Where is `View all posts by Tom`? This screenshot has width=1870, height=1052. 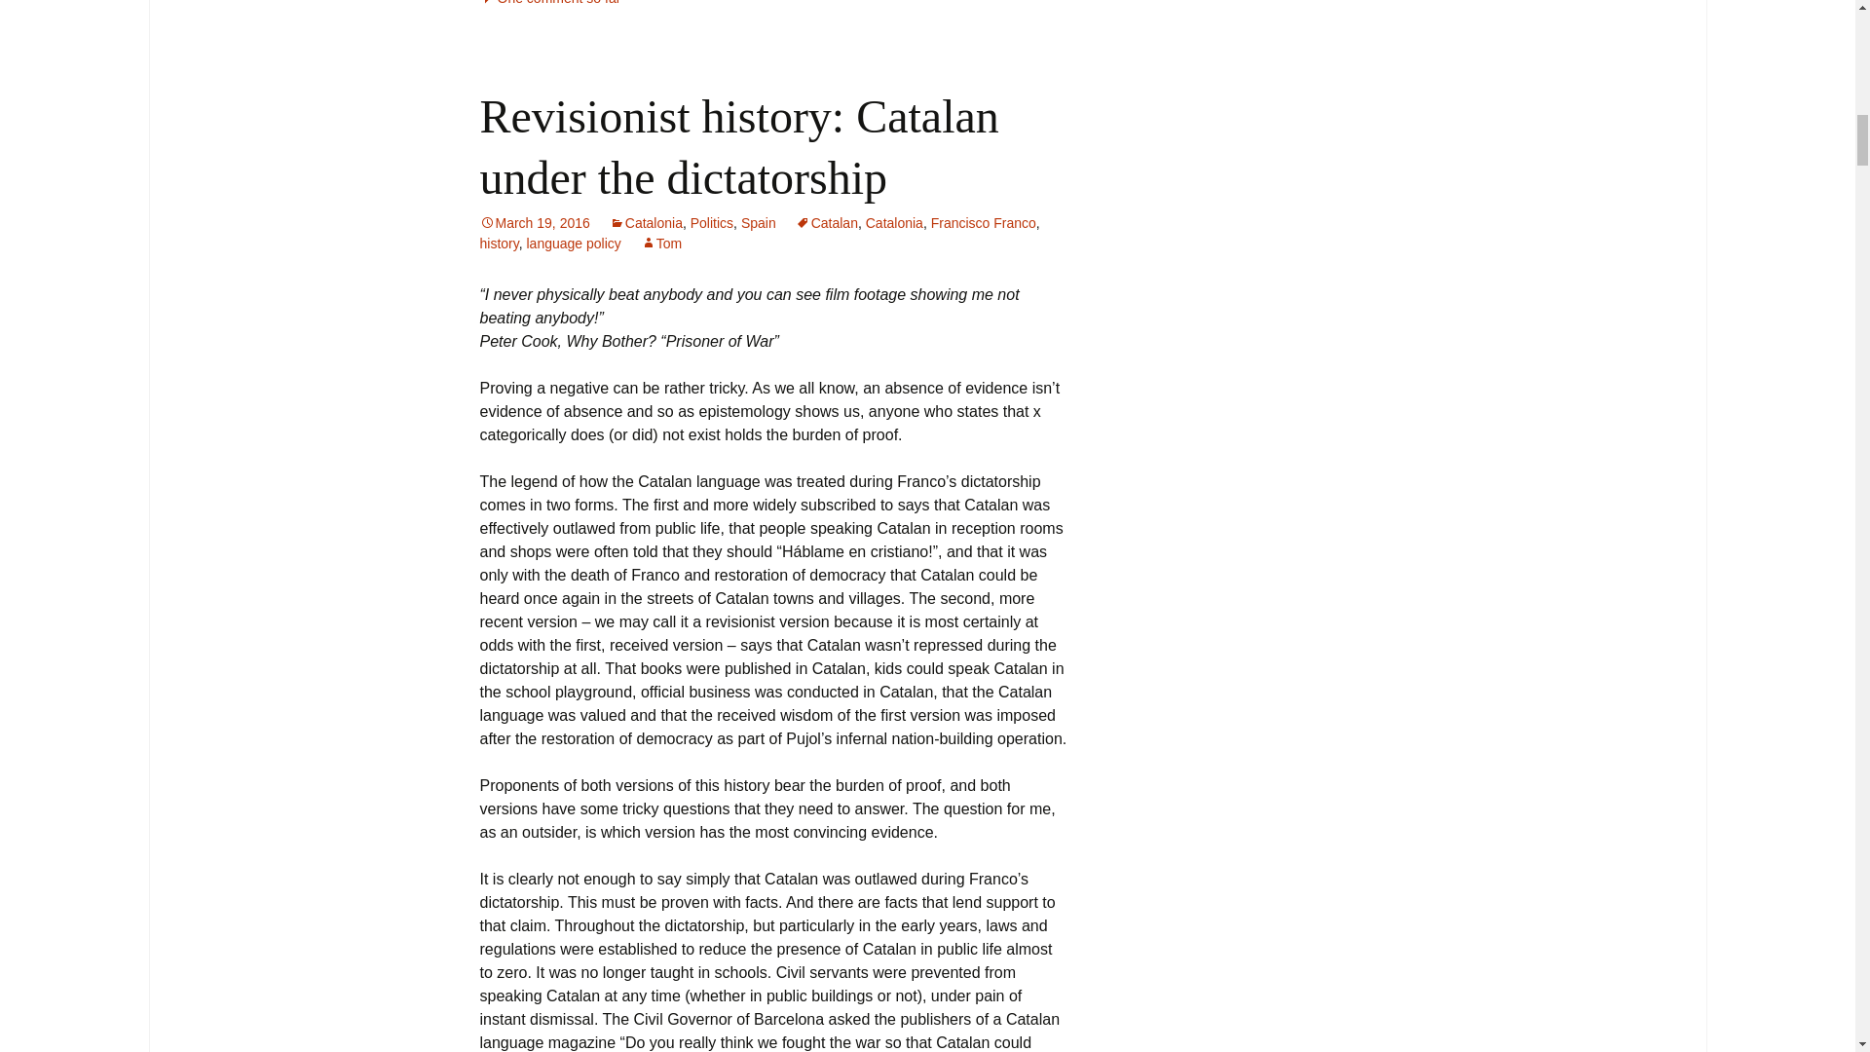 View all posts by Tom is located at coordinates (661, 244).